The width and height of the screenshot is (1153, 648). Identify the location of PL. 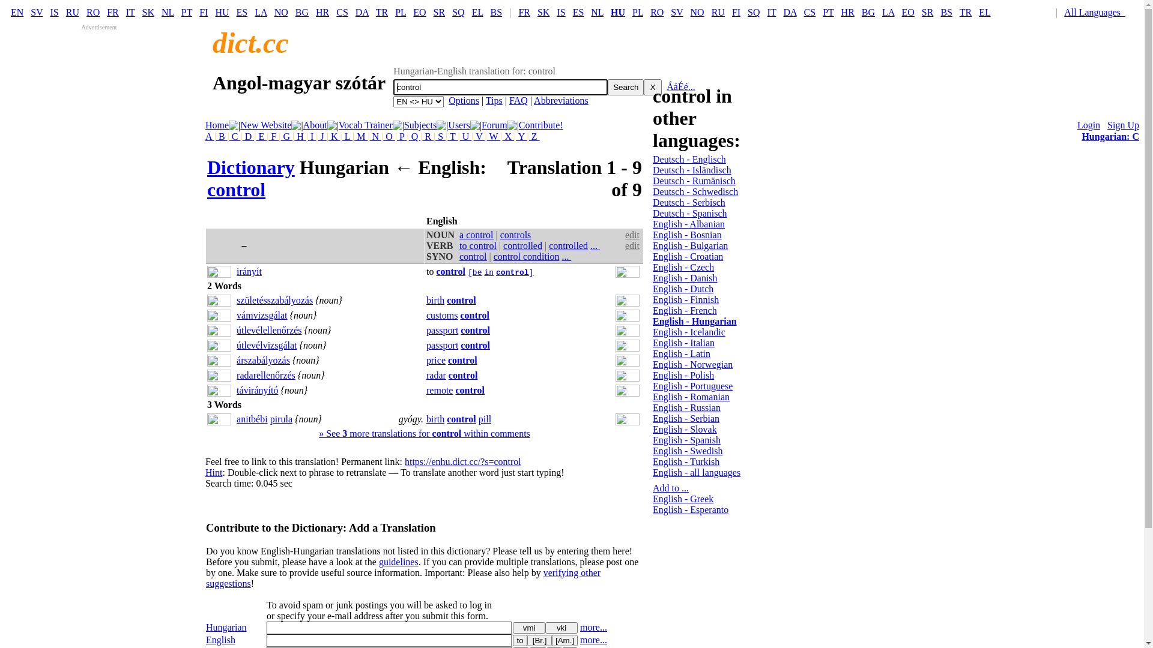
(401, 12).